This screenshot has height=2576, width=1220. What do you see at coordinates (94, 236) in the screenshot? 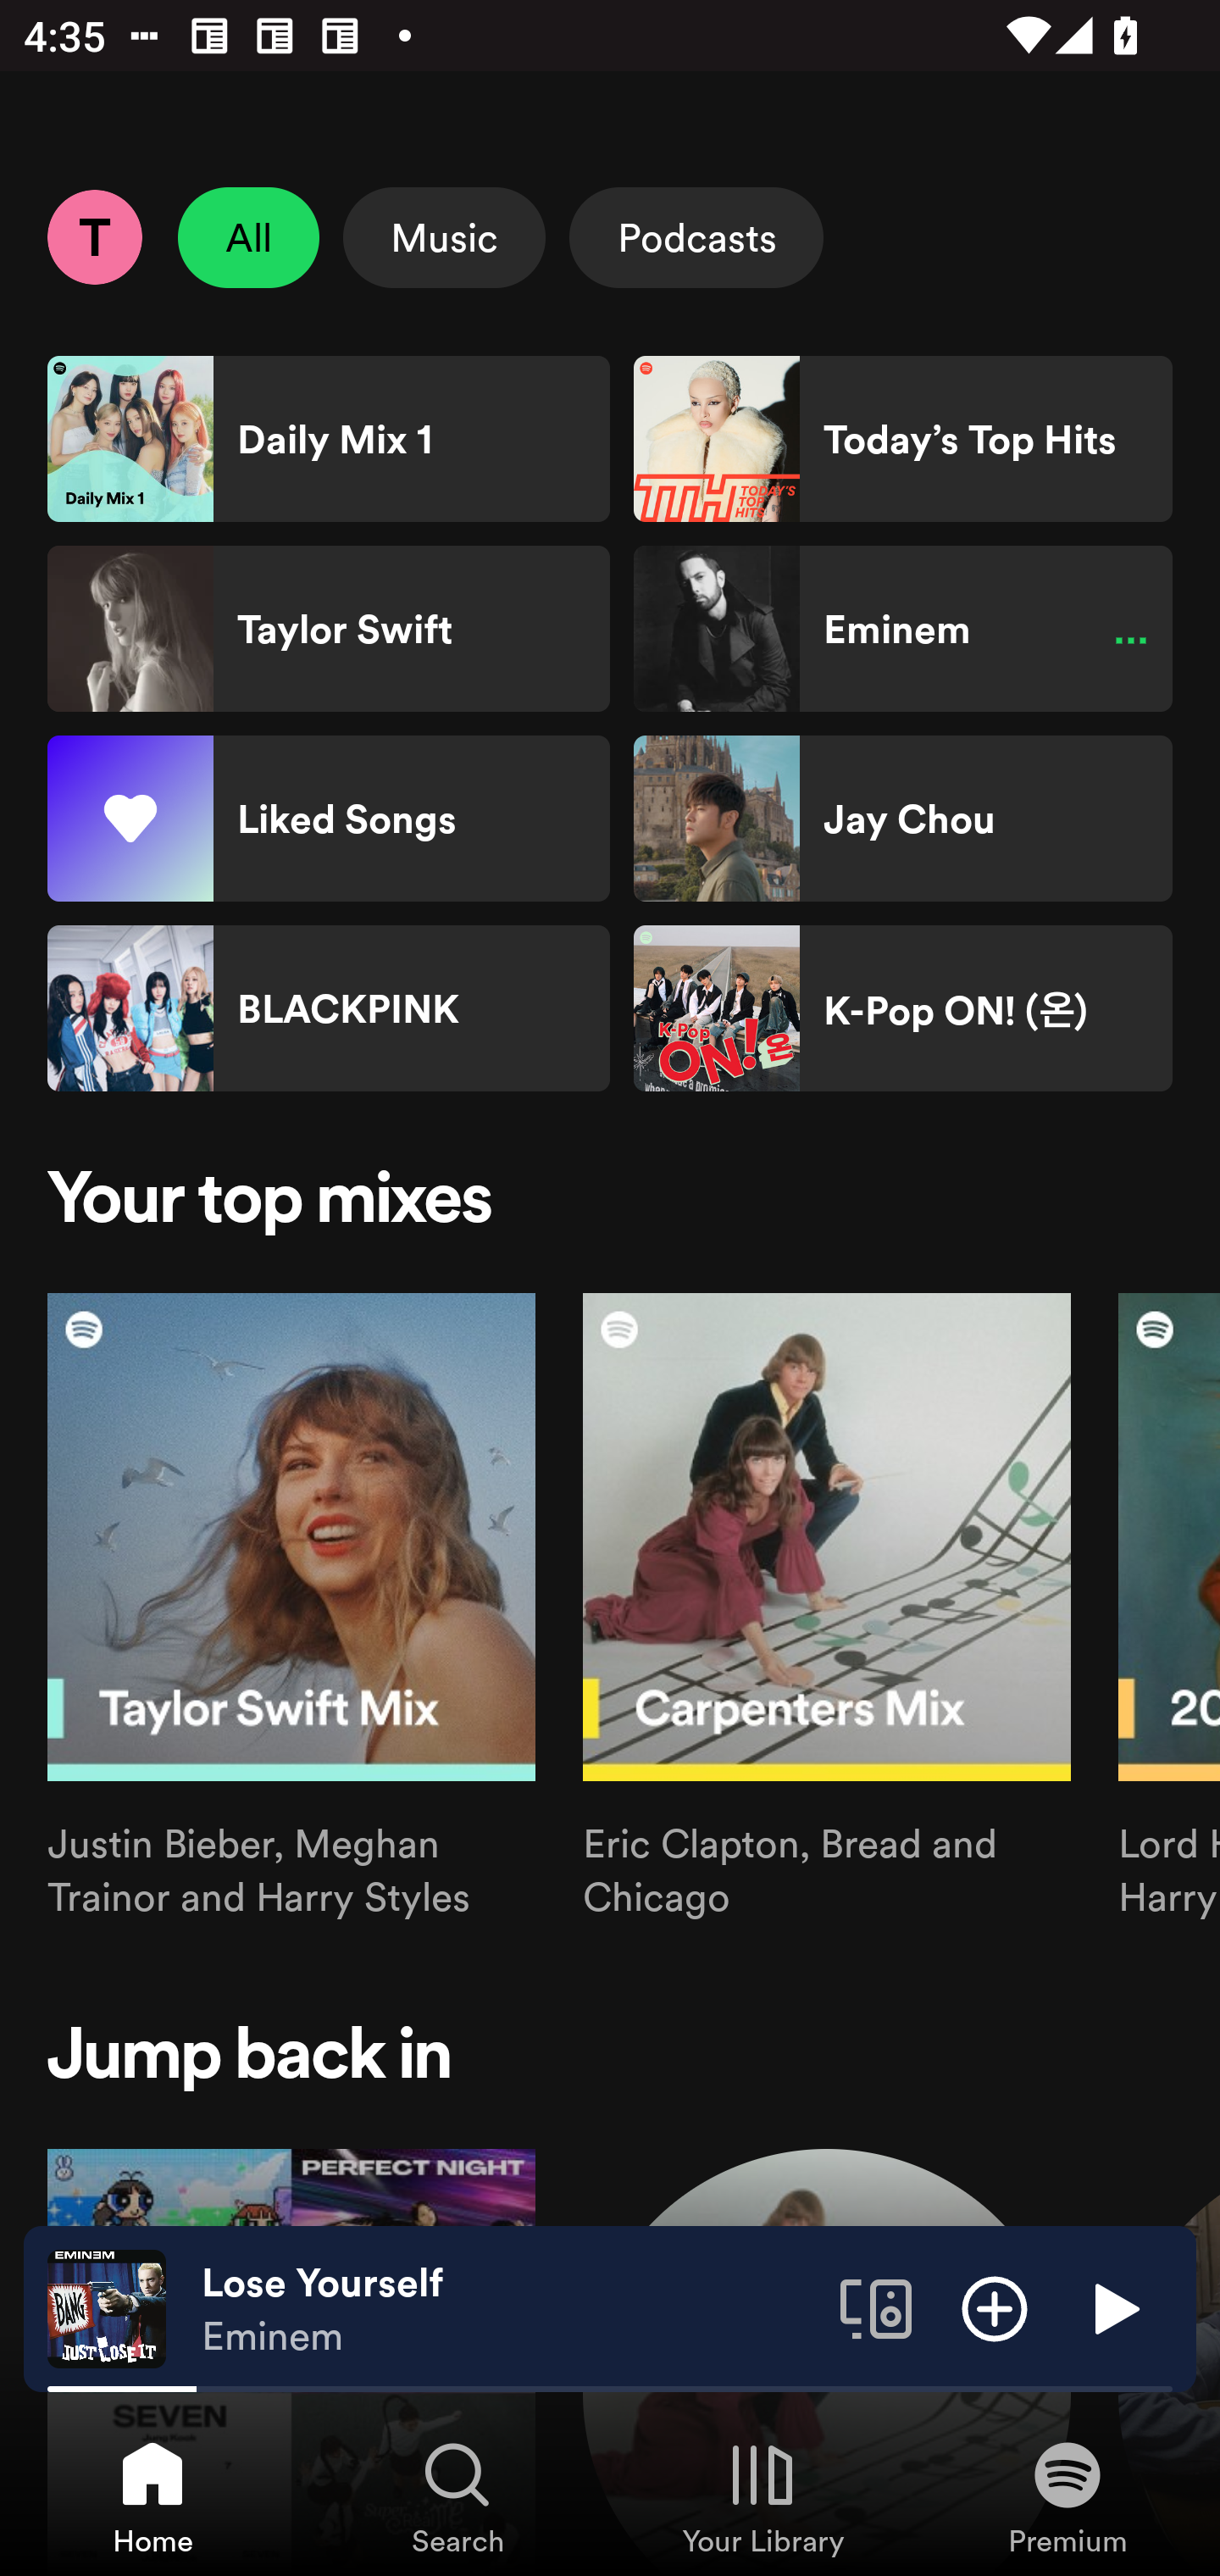
I see `Profile` at bounding box center [94, 236].